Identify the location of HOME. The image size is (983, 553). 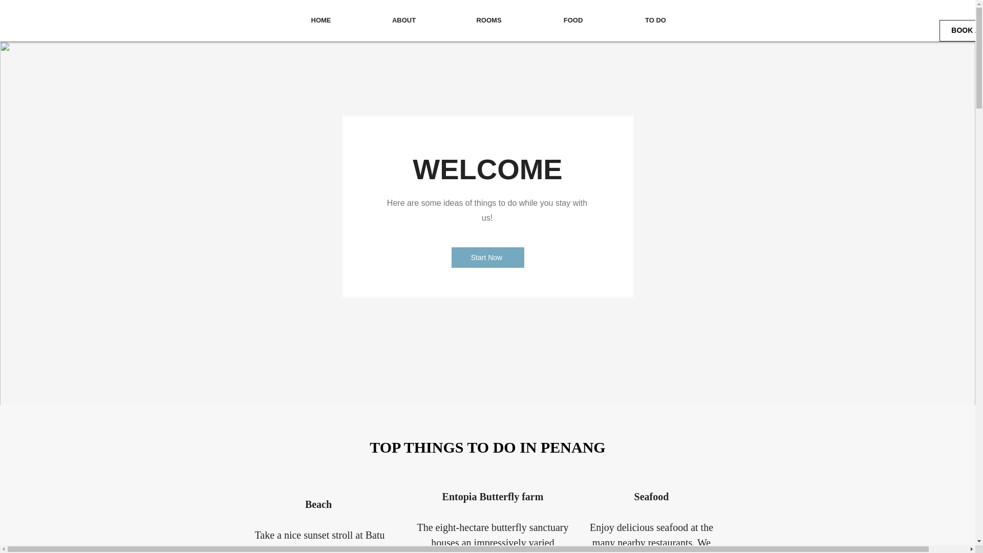
(320, 20).